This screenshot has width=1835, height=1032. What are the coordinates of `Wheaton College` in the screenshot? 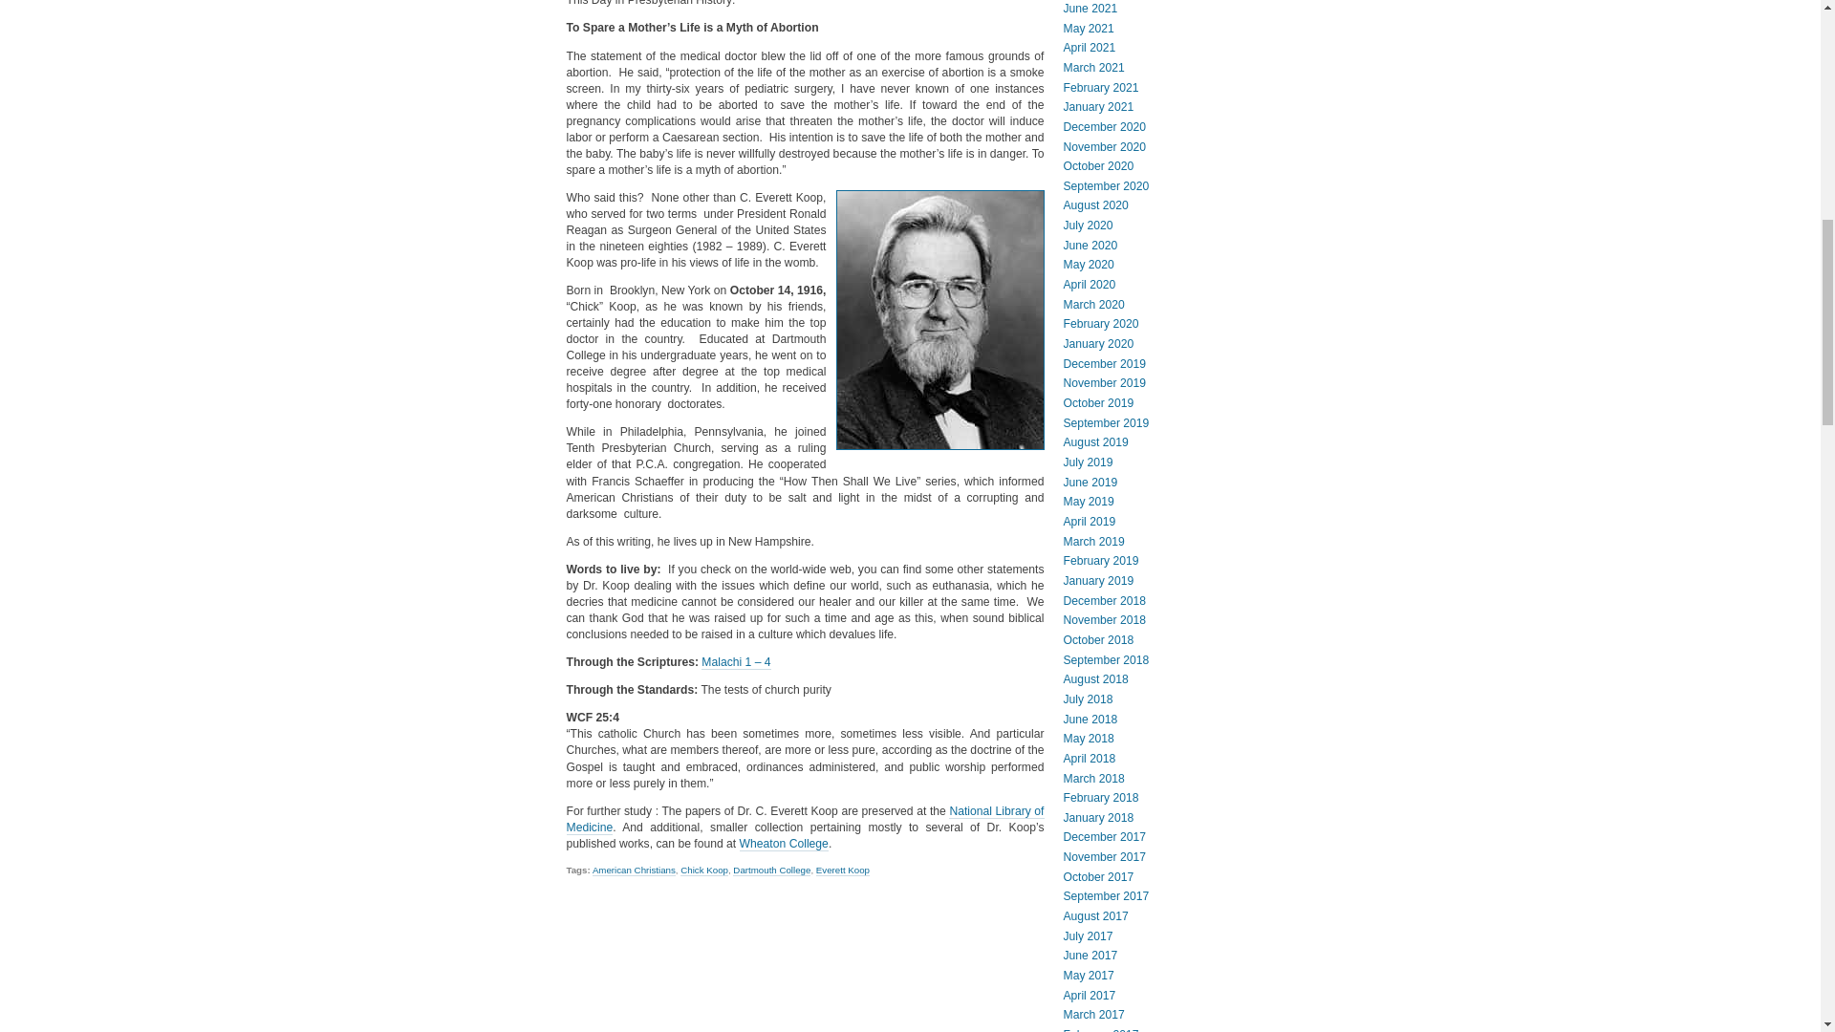 It's located at (784, 844).